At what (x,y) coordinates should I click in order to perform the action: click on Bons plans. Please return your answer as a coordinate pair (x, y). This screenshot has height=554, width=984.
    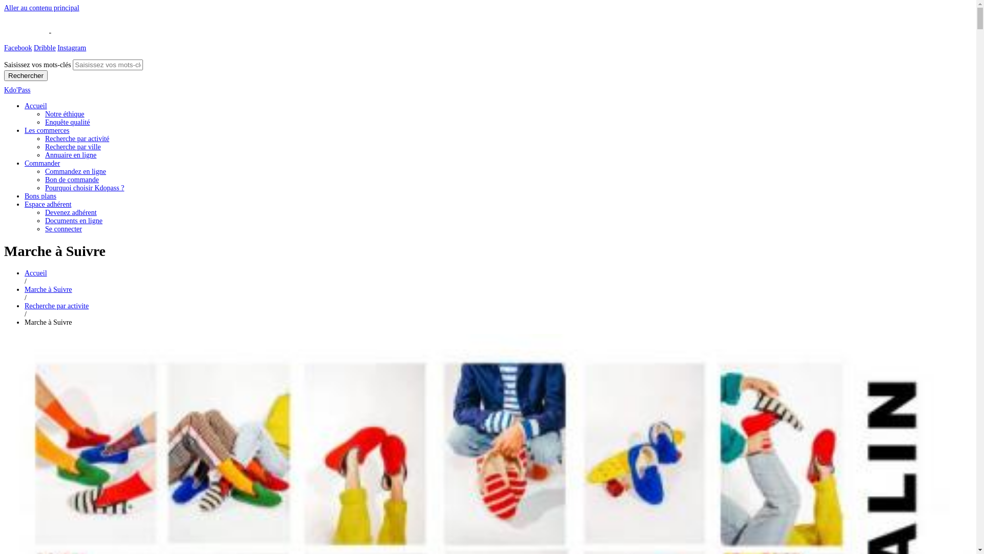
    Looking at the image, I should click on (40, 196).